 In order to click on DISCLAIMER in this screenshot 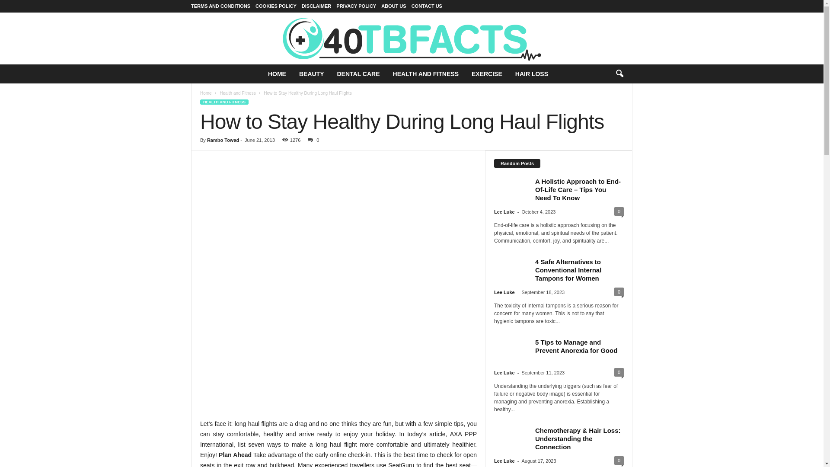, I will do `click(316, 6)`.